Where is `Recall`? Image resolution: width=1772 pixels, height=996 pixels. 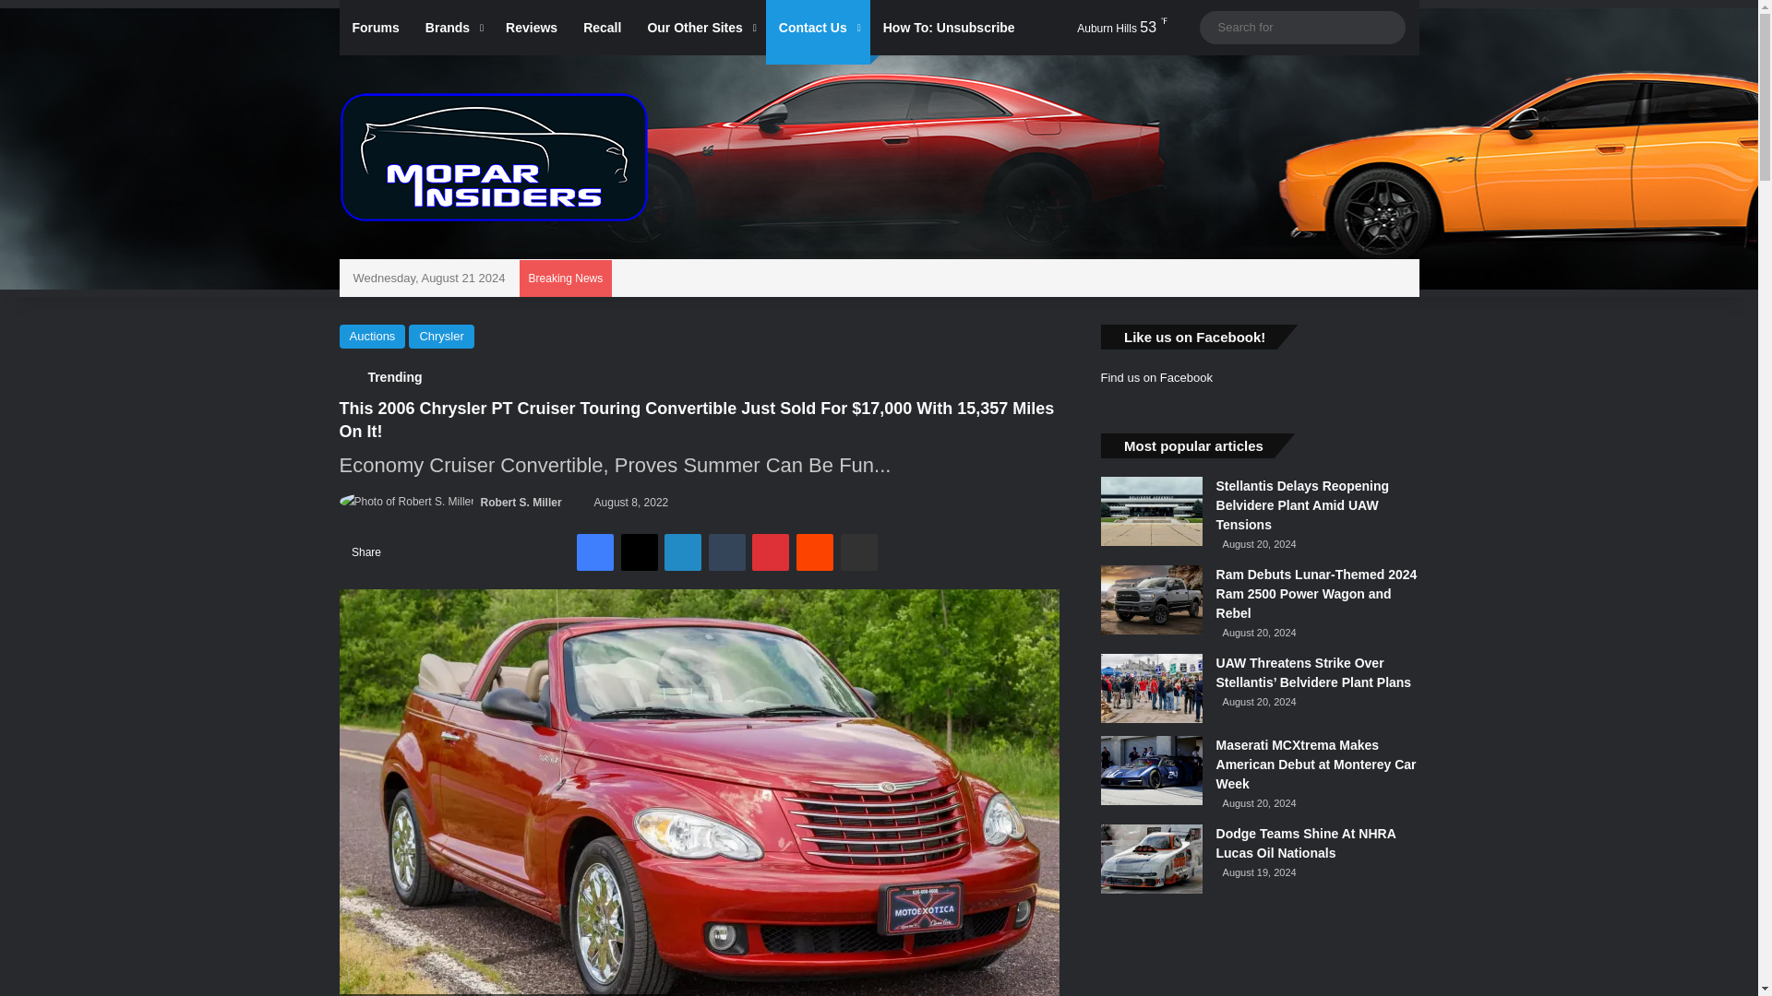 Recall is located at coordinates (602, 28).